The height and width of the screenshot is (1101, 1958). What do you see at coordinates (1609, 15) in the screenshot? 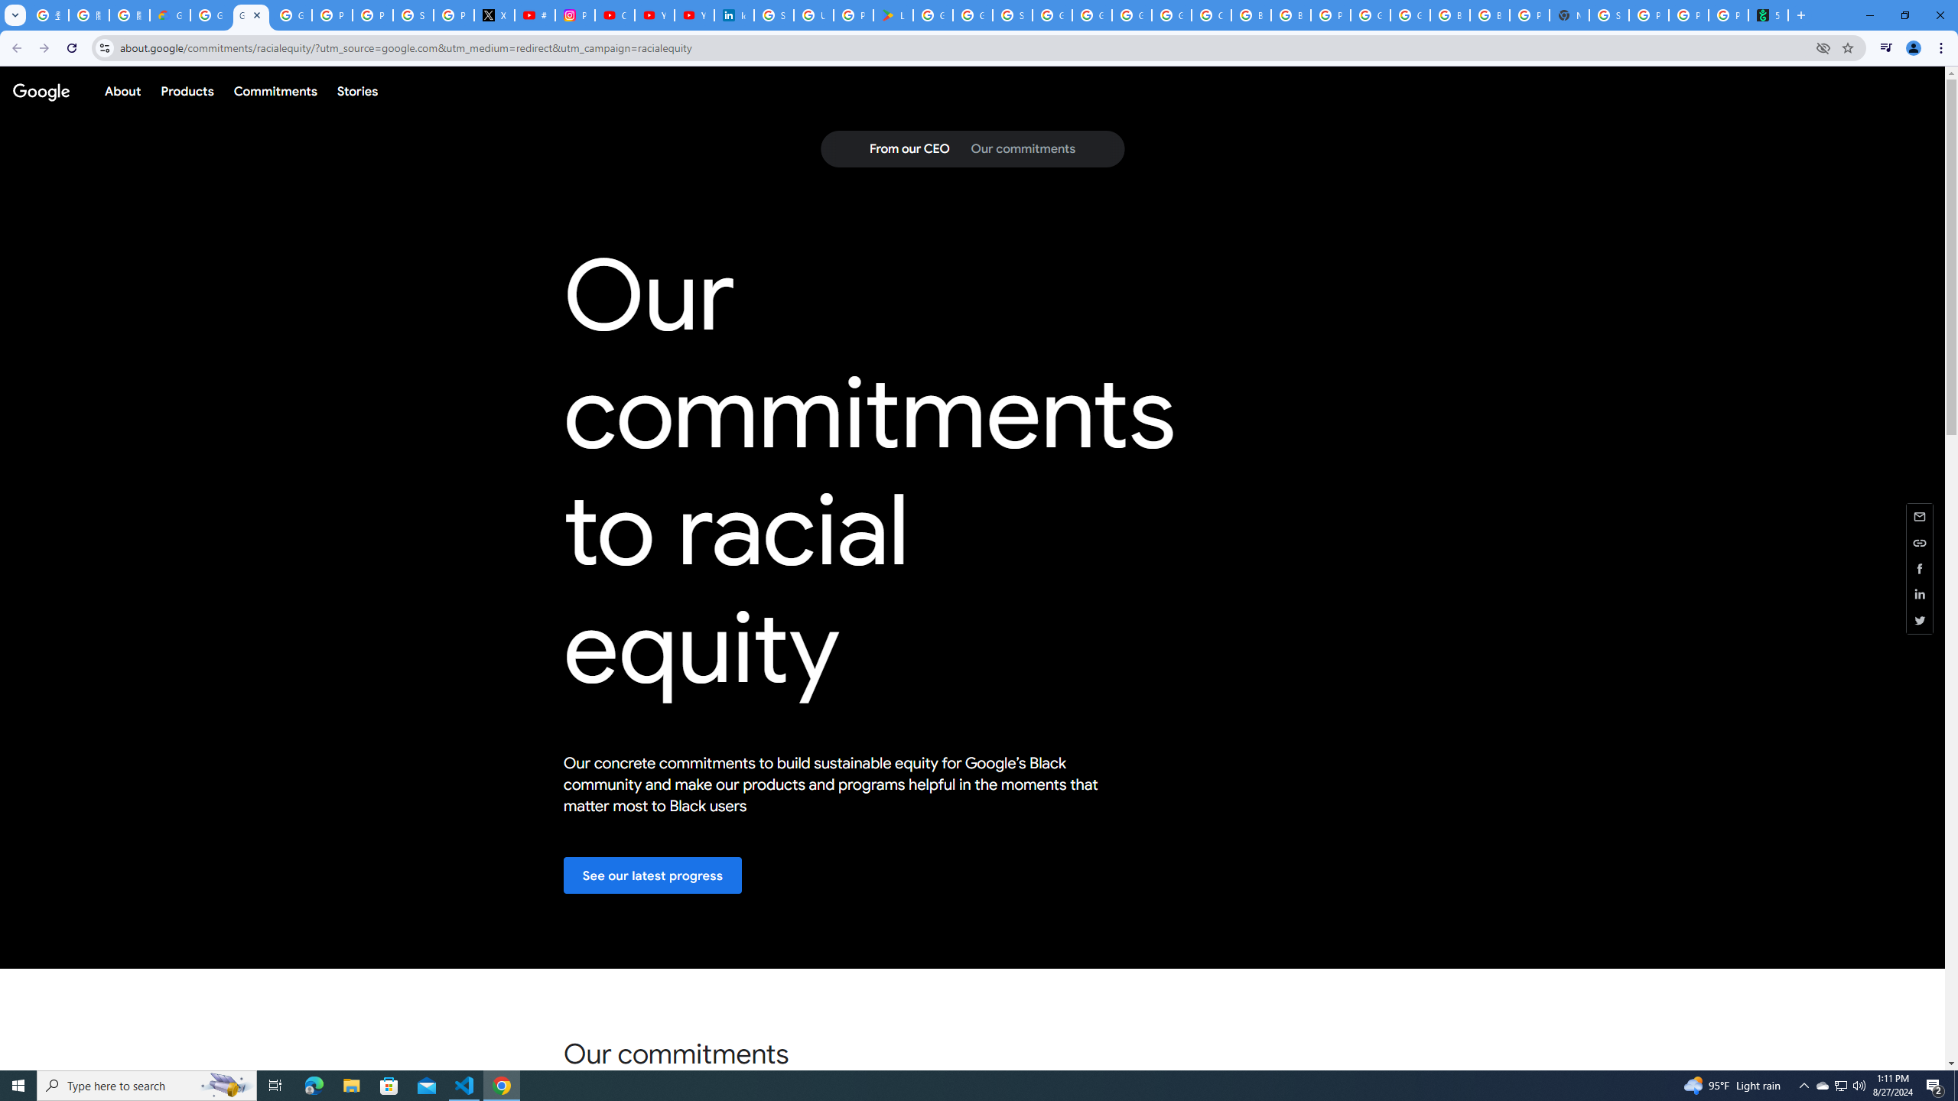
I see `Sign in - Google Accounts` at bounding box center [1609, 15].